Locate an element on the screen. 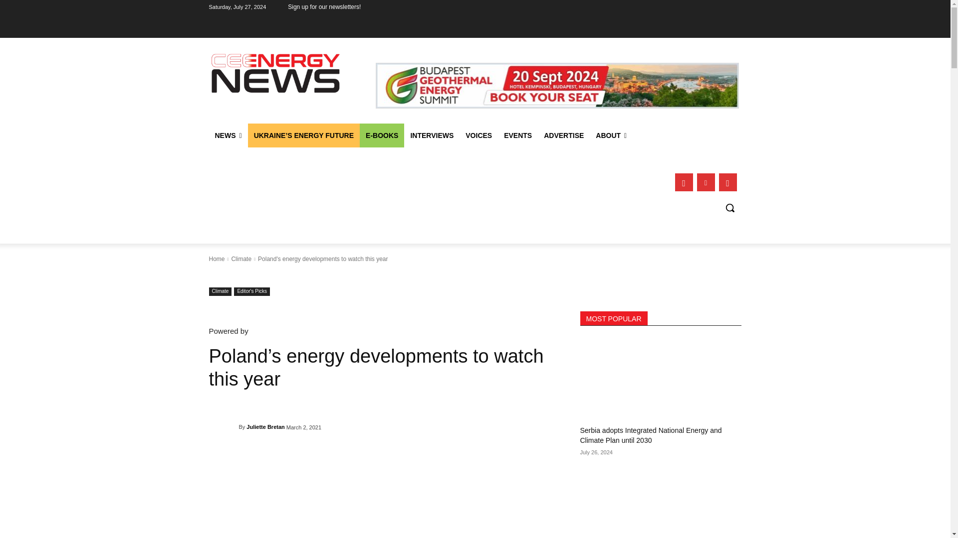  View all posts in Climate is located at coordinates (240, 259).